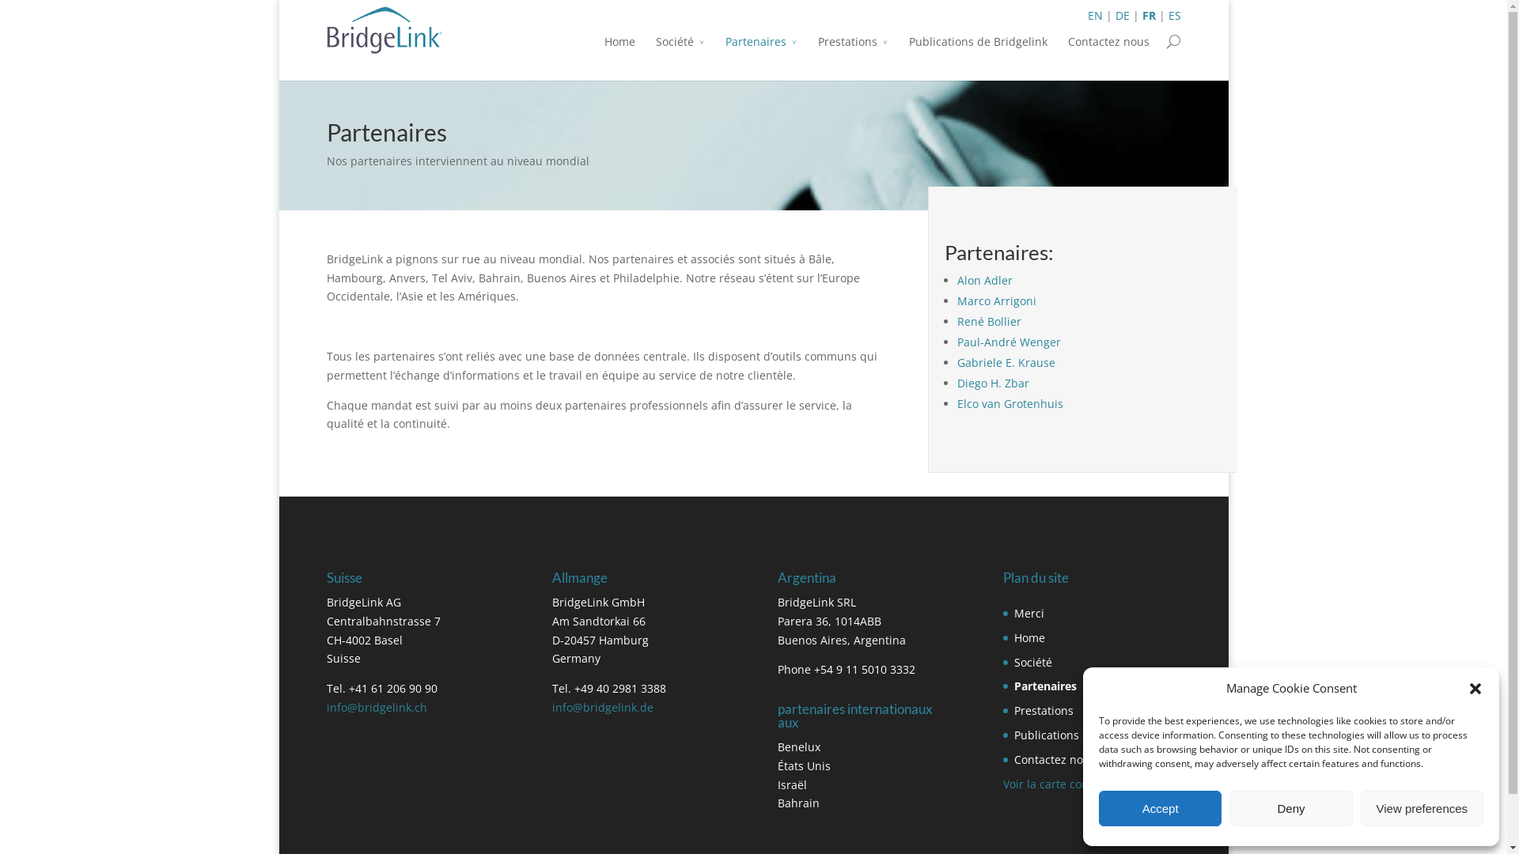 The image size is (1519, 854). I want to click on info@bridgelink.ch, so click(377, 707).